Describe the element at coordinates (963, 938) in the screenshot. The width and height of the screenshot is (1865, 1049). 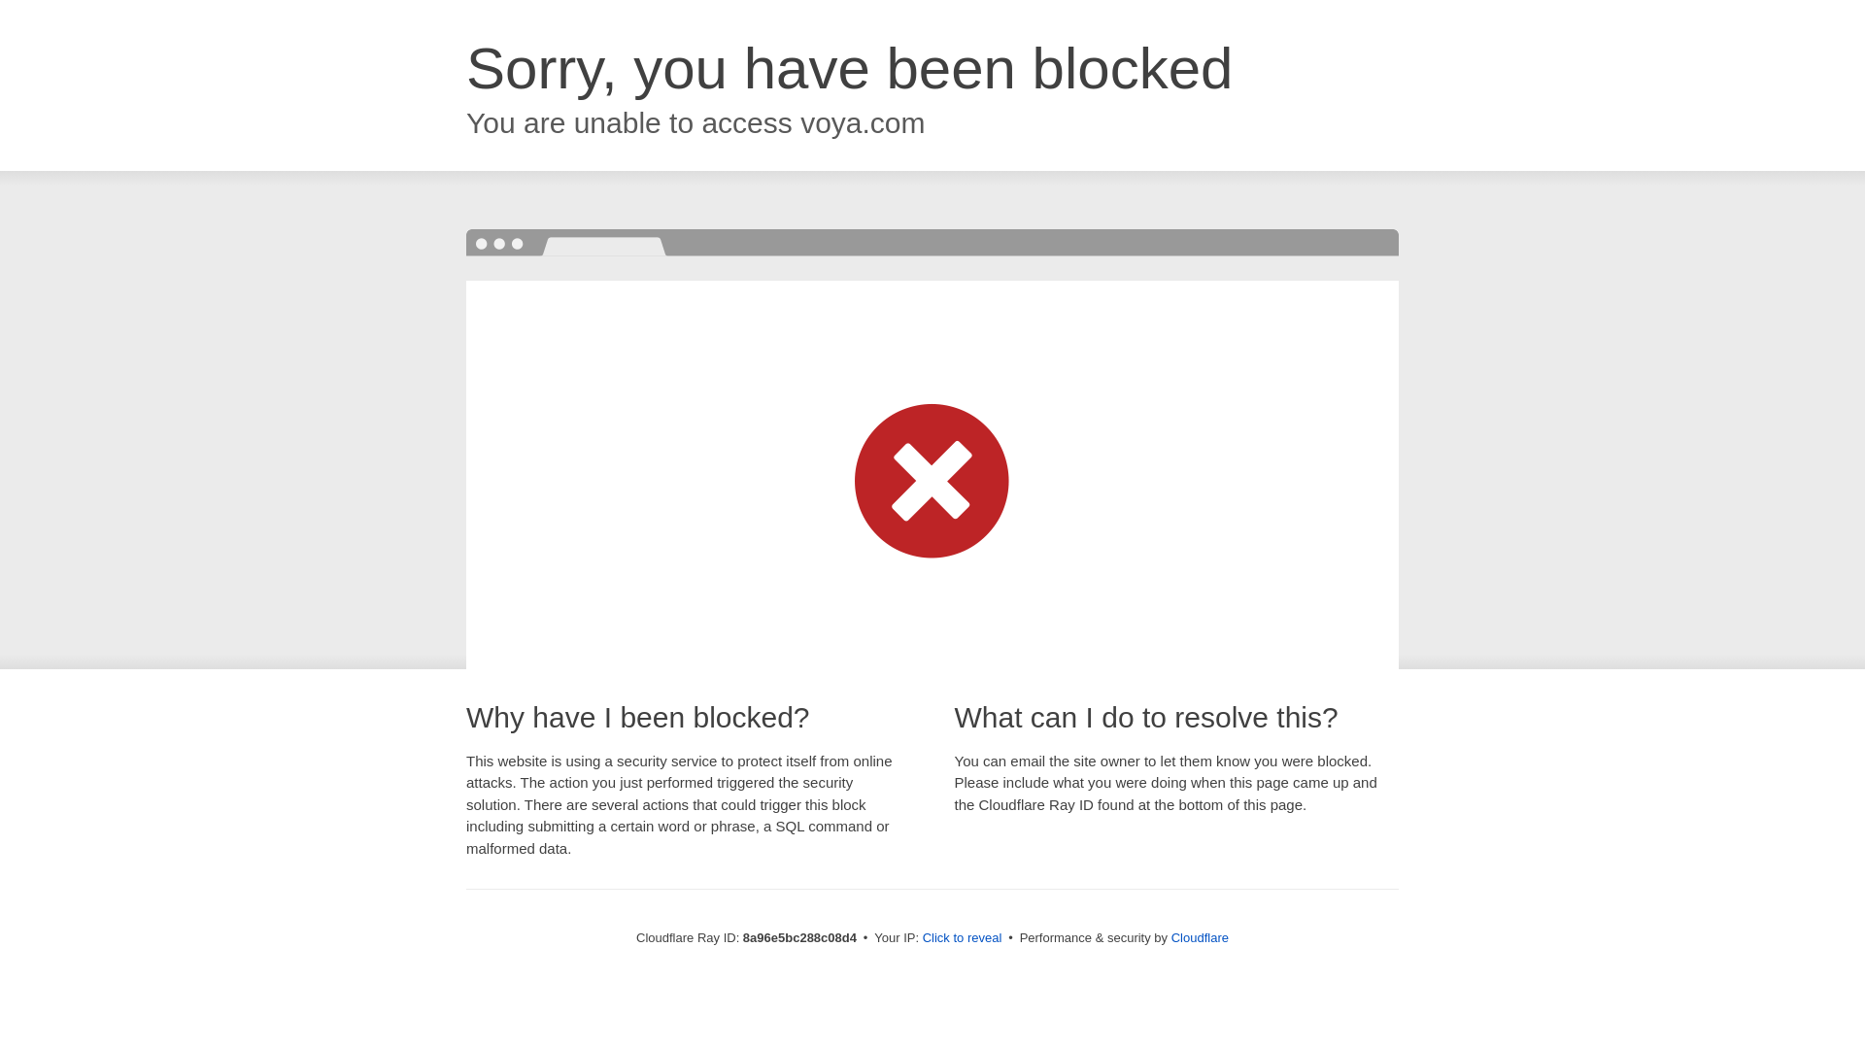
I see `Click to reveal` at that location.